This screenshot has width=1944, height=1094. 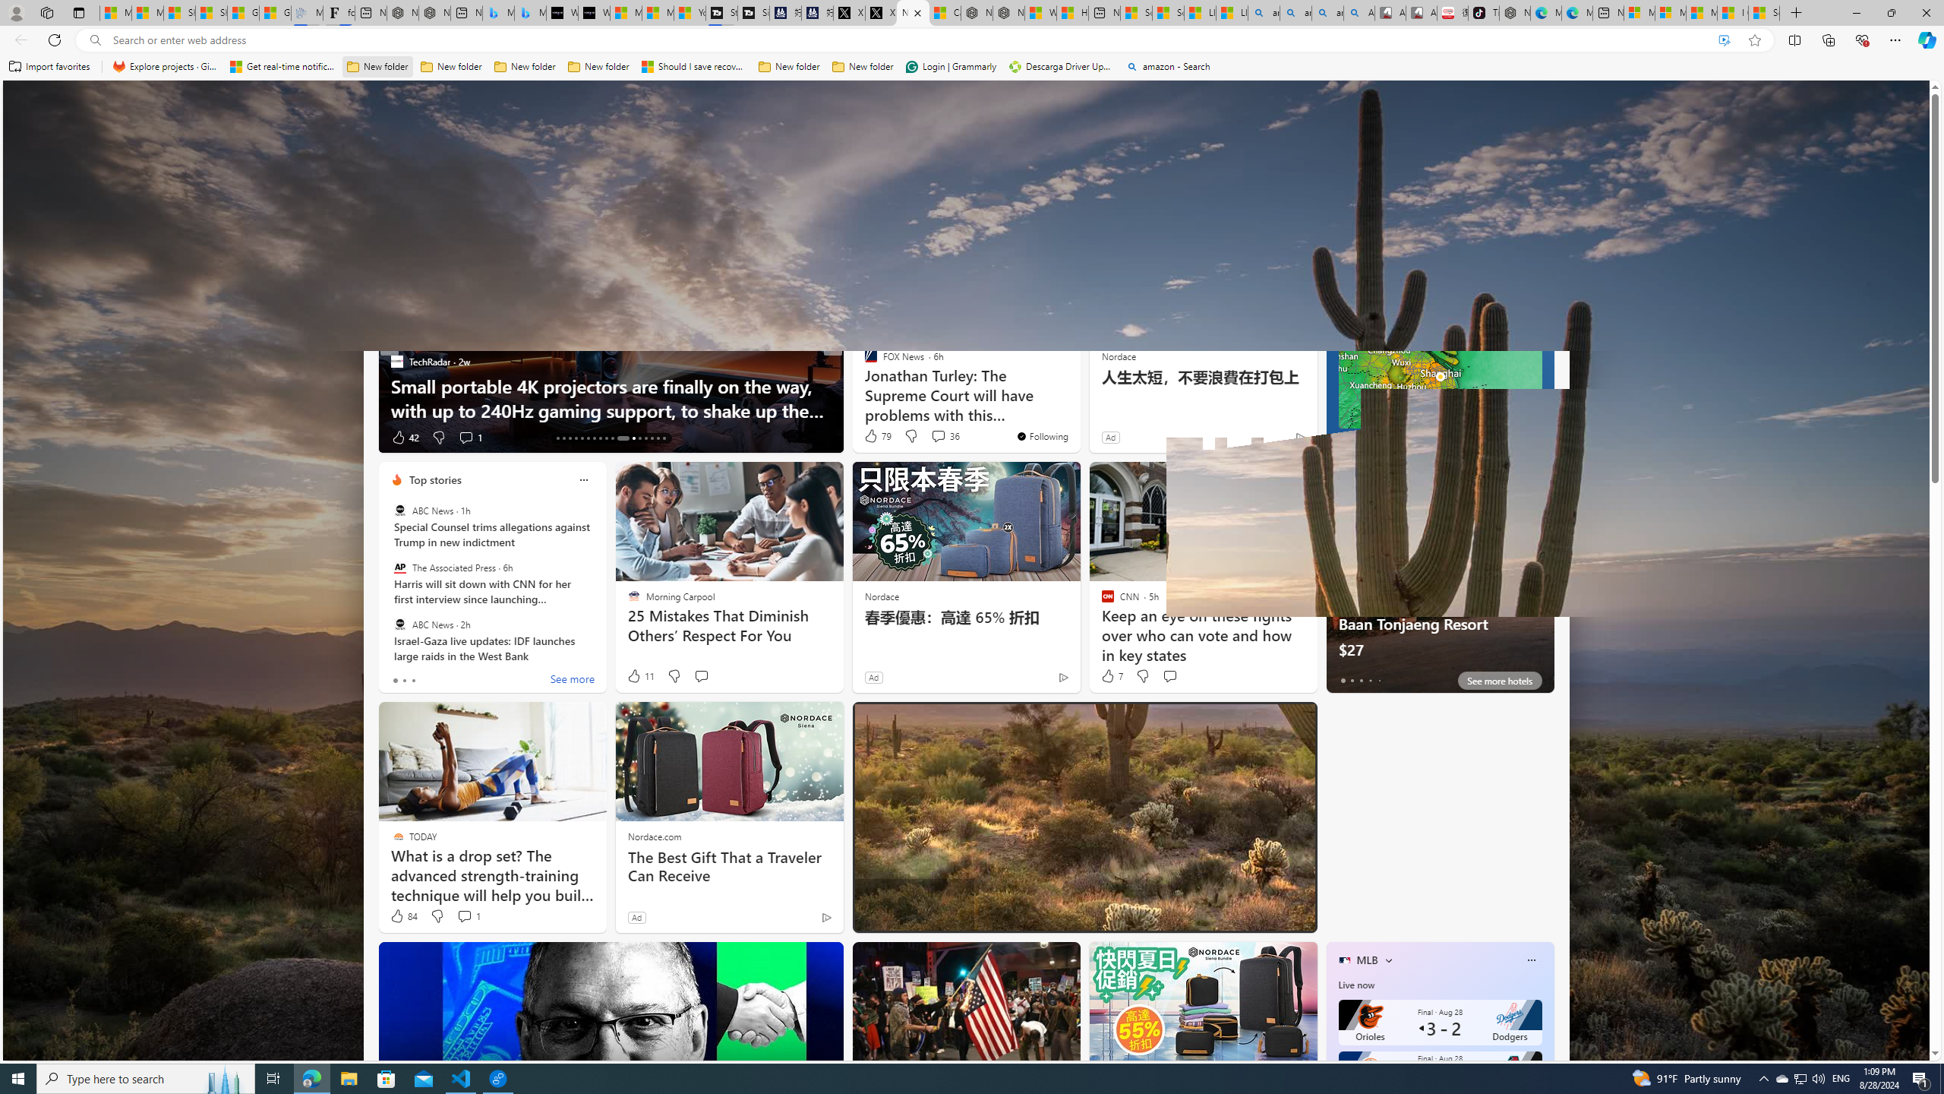 I want to click on Streaming Coverage | T3, so click(x=721, y=13).